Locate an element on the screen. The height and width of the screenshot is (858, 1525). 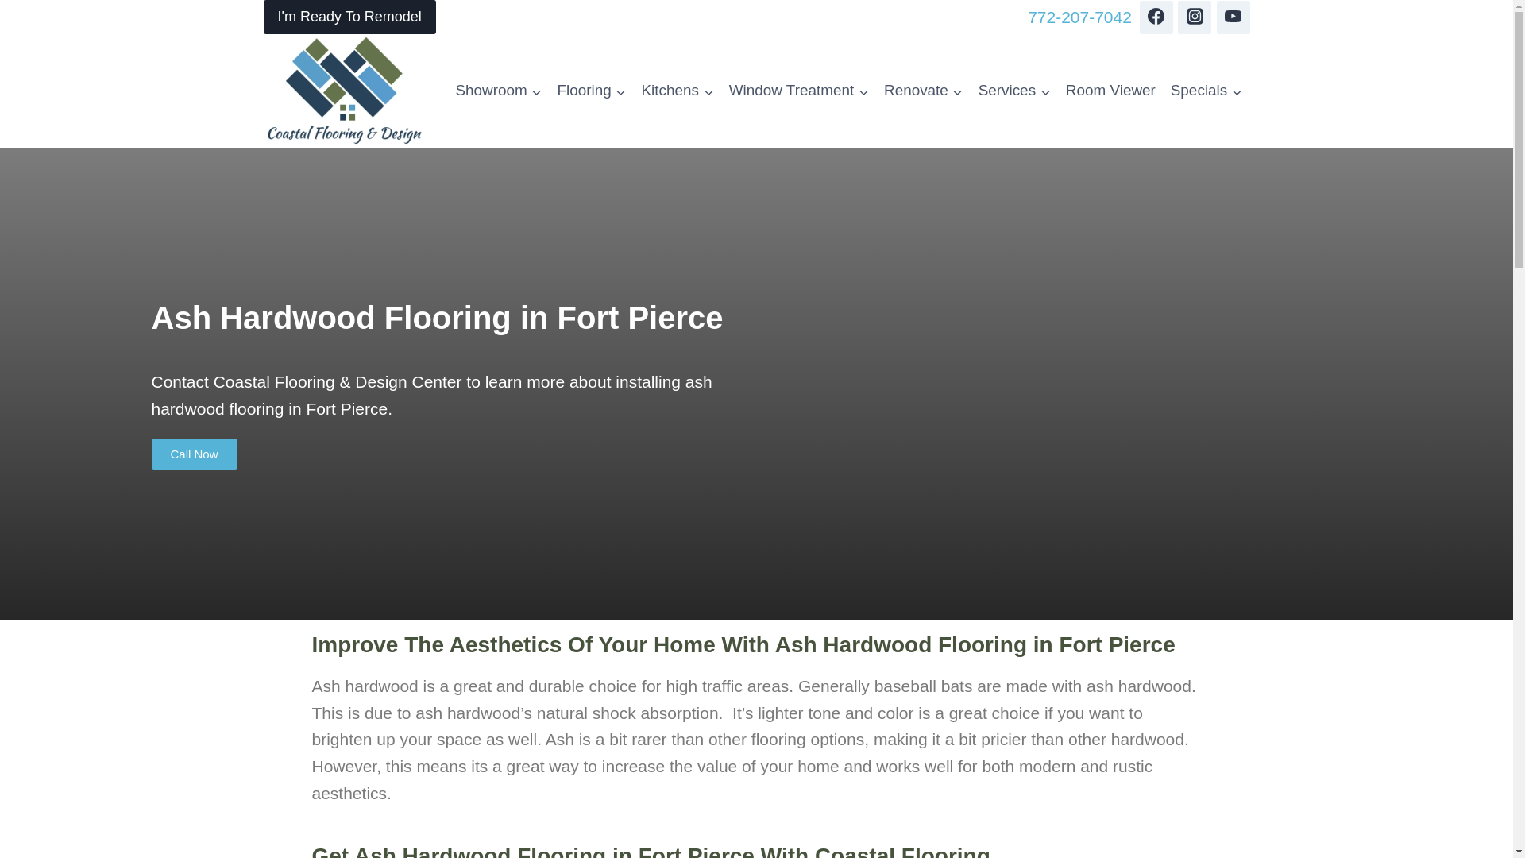
Showroom is located at coordinates (499, 91).